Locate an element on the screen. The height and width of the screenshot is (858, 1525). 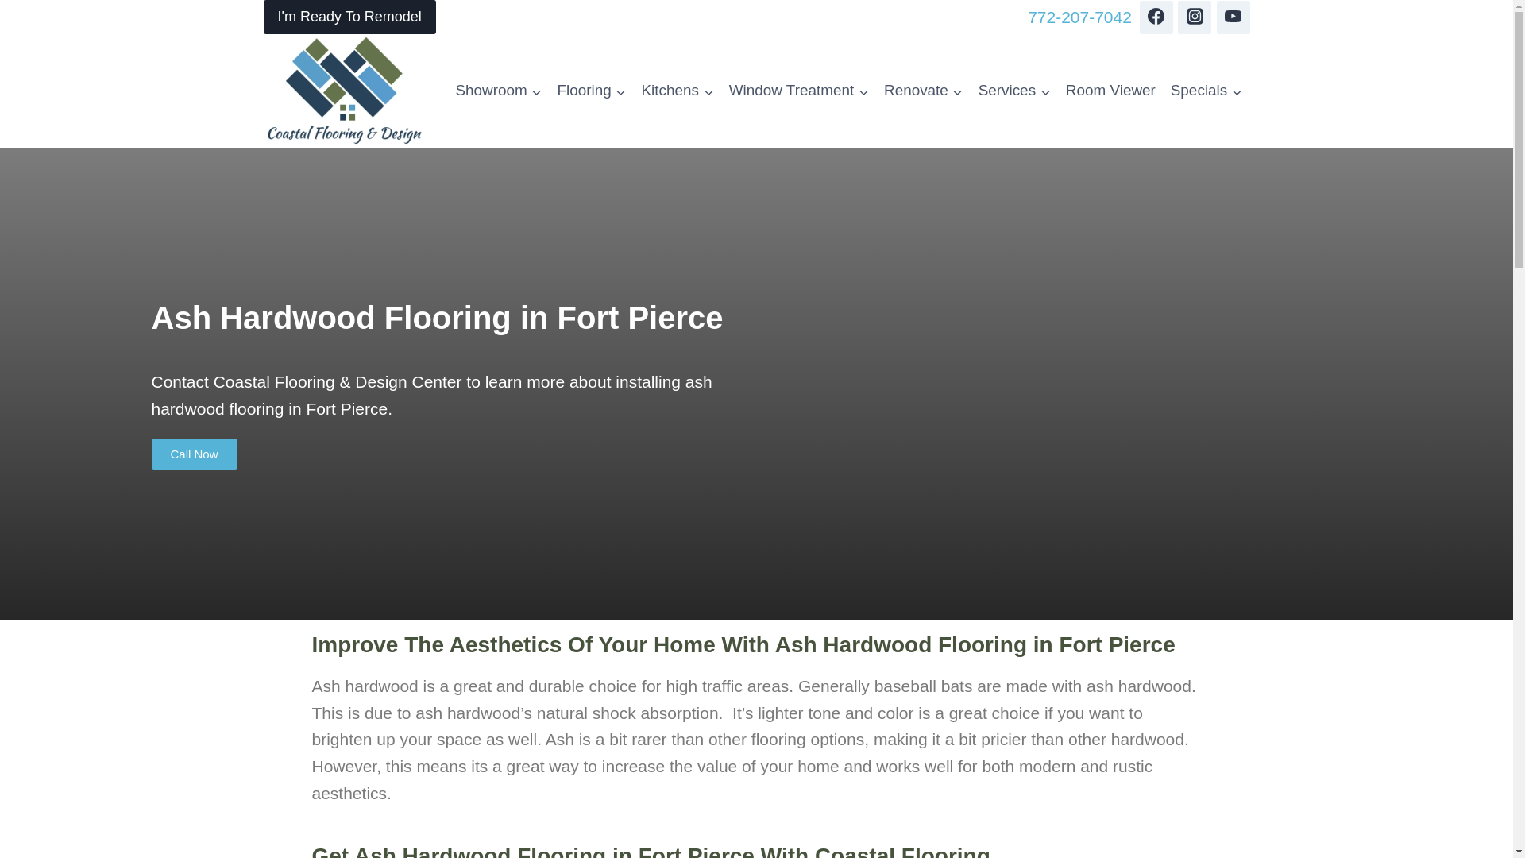
Showroom is located at coordinates (499, 91).